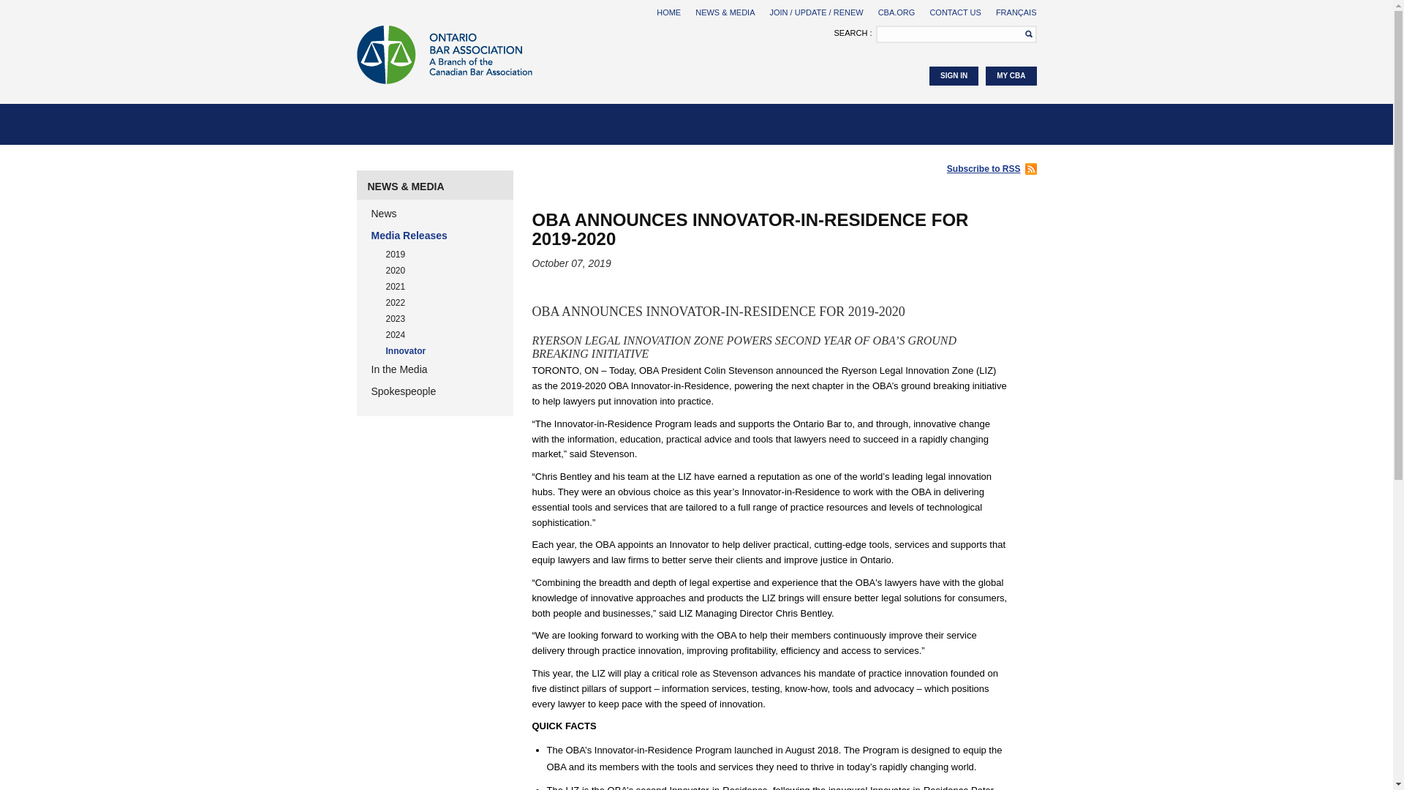 The image size is (1404, 790). What do you see at coordinates (1024, 34) in the screenshot?
I see `Search` at bounding box center [1024, 34].